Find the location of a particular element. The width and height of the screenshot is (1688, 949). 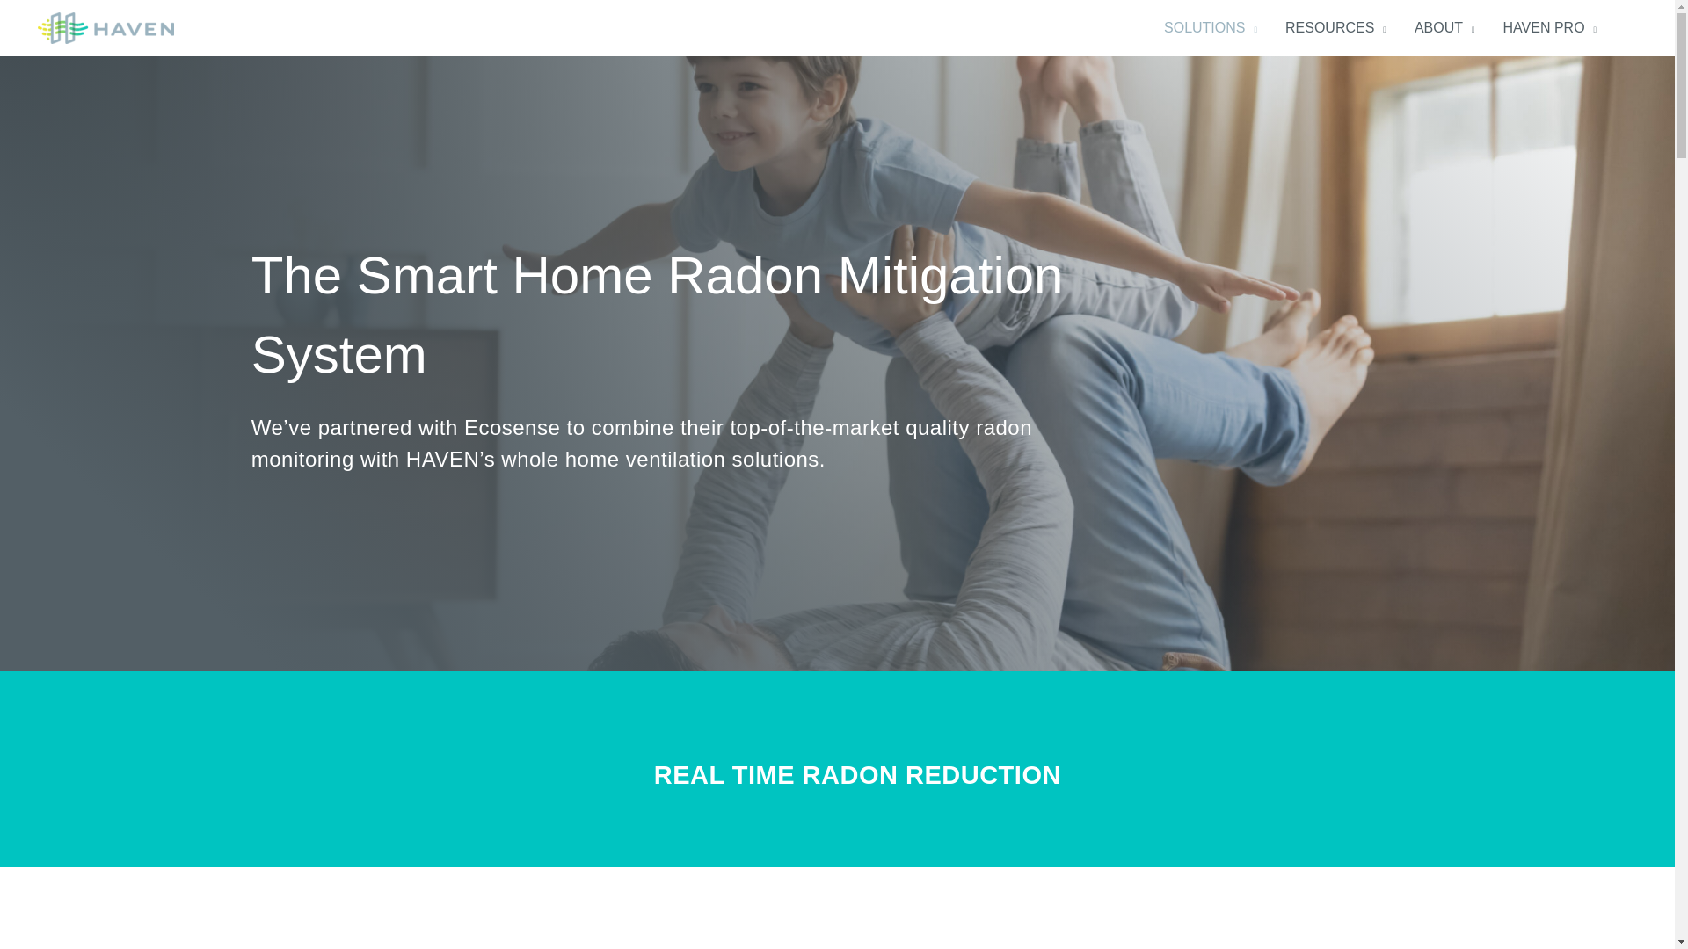

HAVEN PRO is located at coordinates (1550, 28).